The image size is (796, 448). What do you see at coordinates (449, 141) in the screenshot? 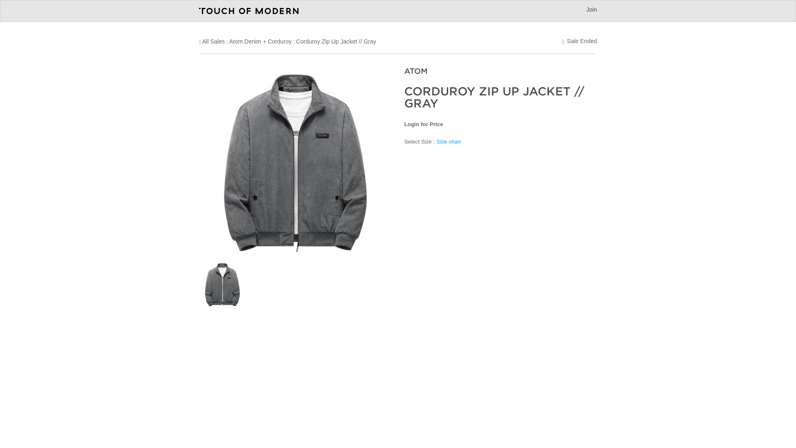
I see `Size chart` at bounding box center [449, 141].